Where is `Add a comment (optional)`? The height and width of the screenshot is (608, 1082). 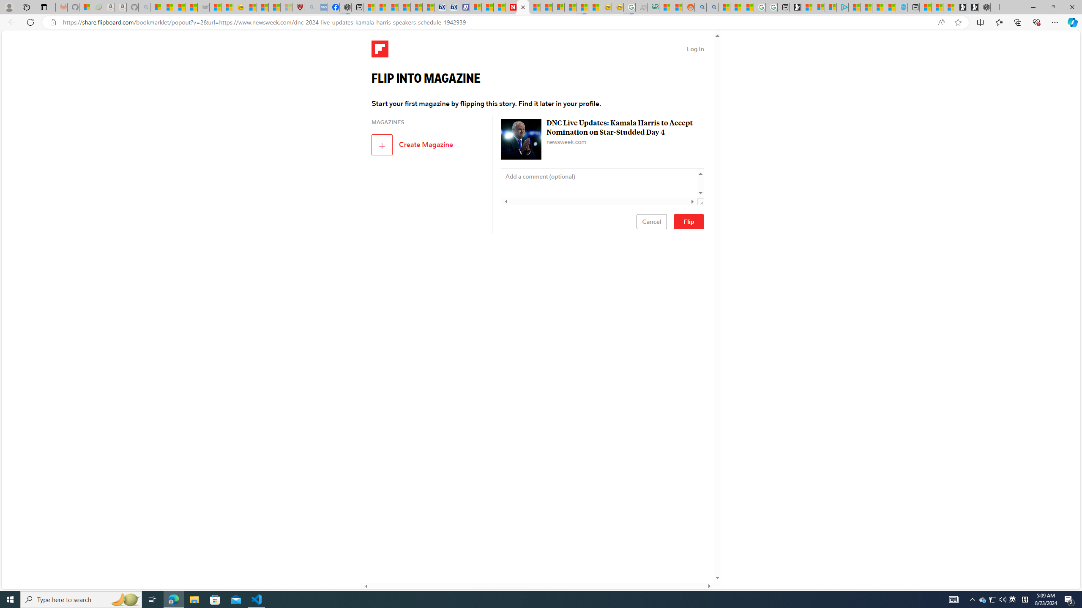
Add a comment (optional) is located at coordinates (603, 187).